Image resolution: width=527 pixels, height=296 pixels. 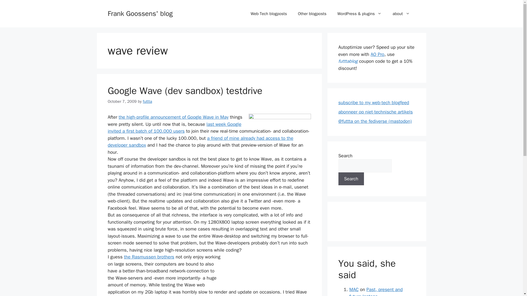 What do you see at coordinates (149, 257) in the screenshot?
I see `Jens and Lars Rasmussen at Google` at bounding box center [149, 257].